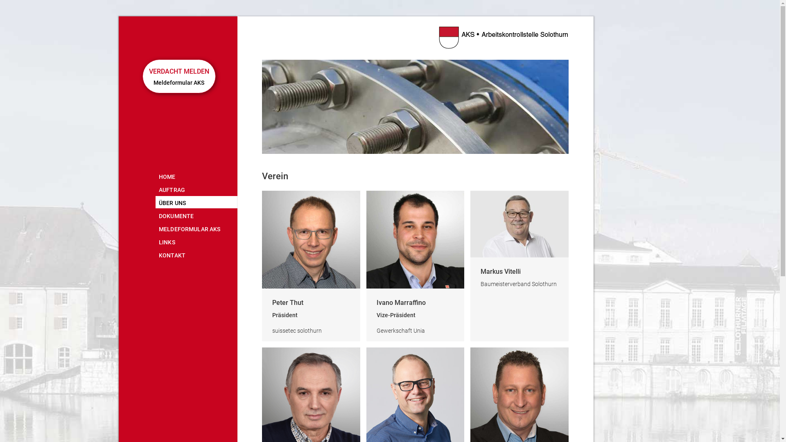 The image size is (786, 442). I want to click on HOME, so click(196, 176).